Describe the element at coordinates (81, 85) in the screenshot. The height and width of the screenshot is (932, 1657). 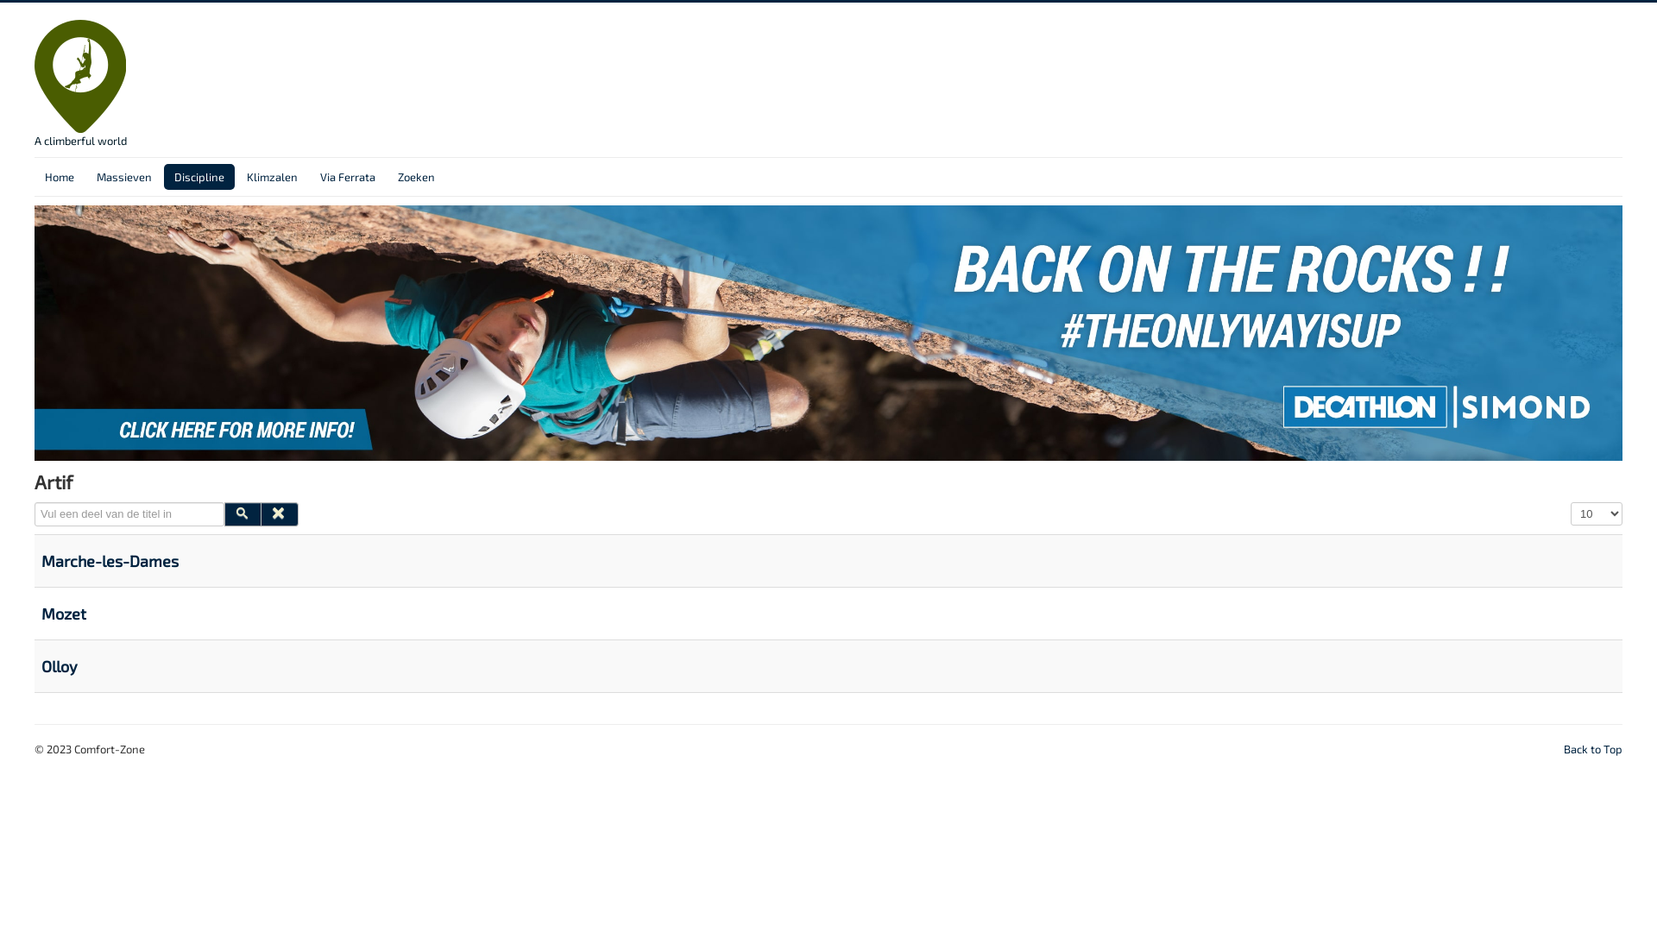
I see `A climberful world` at that location.